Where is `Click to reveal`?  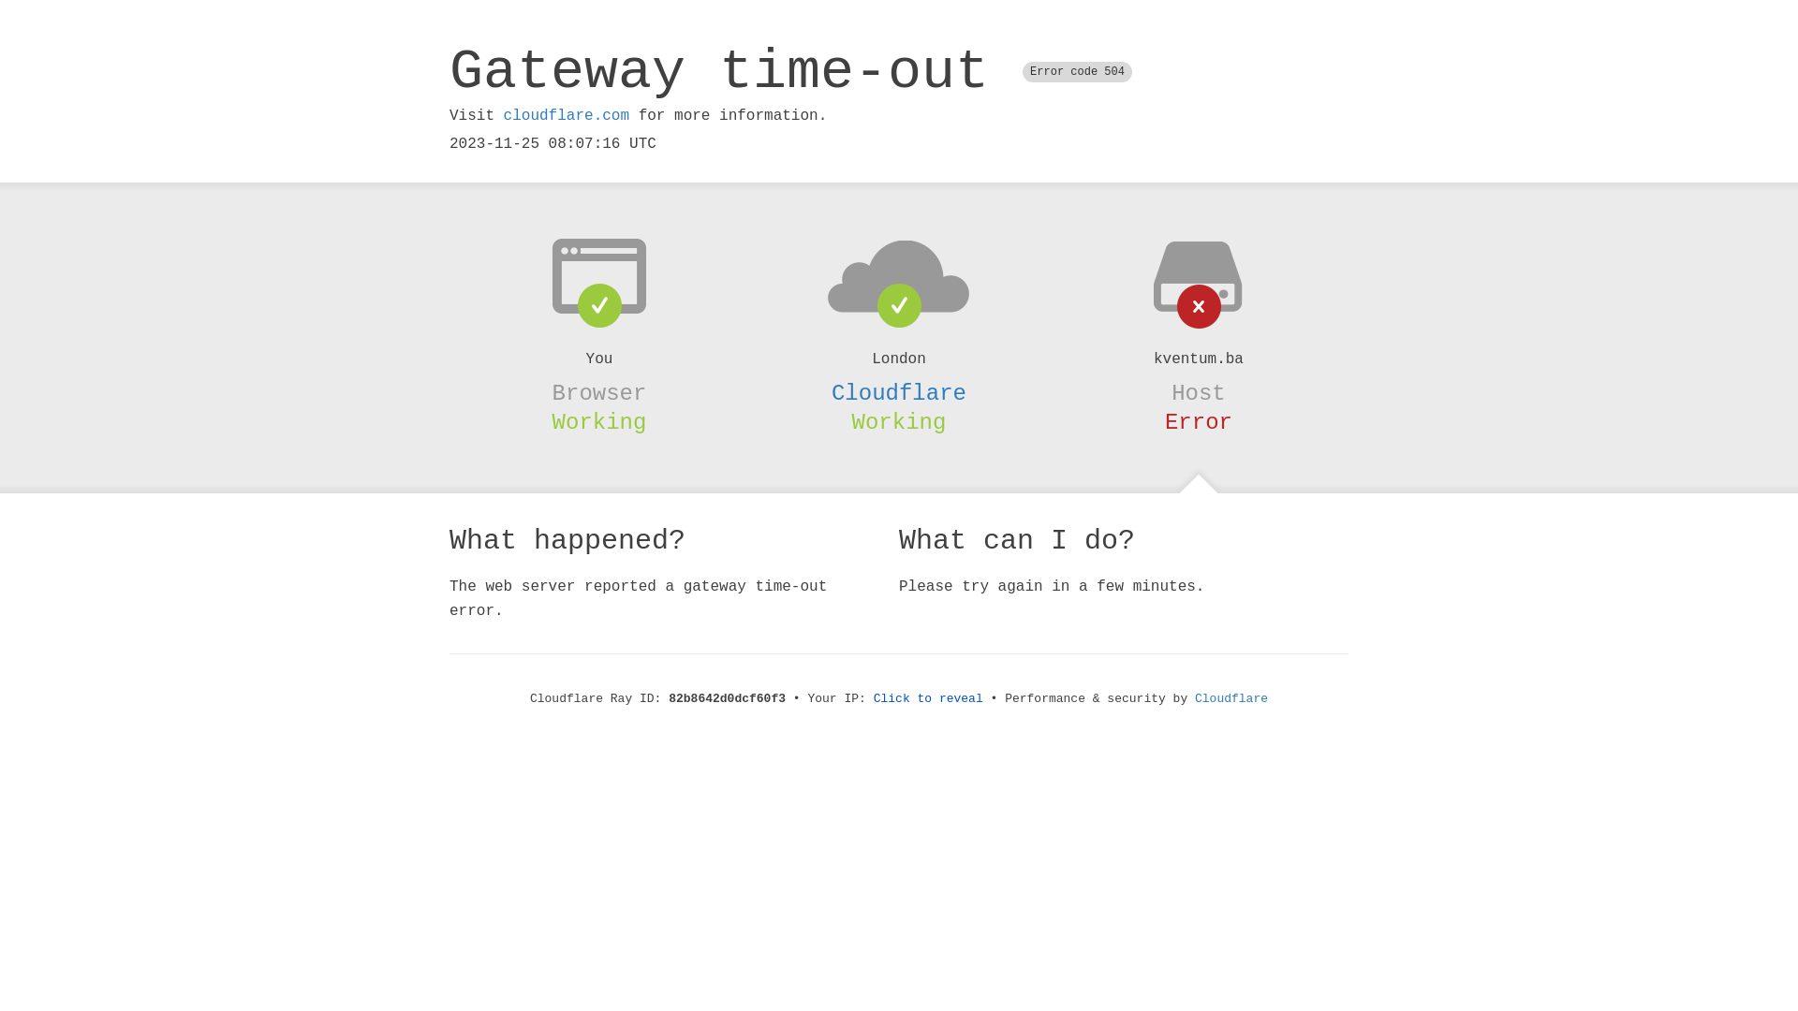
Click to reveal is located at coordinates (929, 698).